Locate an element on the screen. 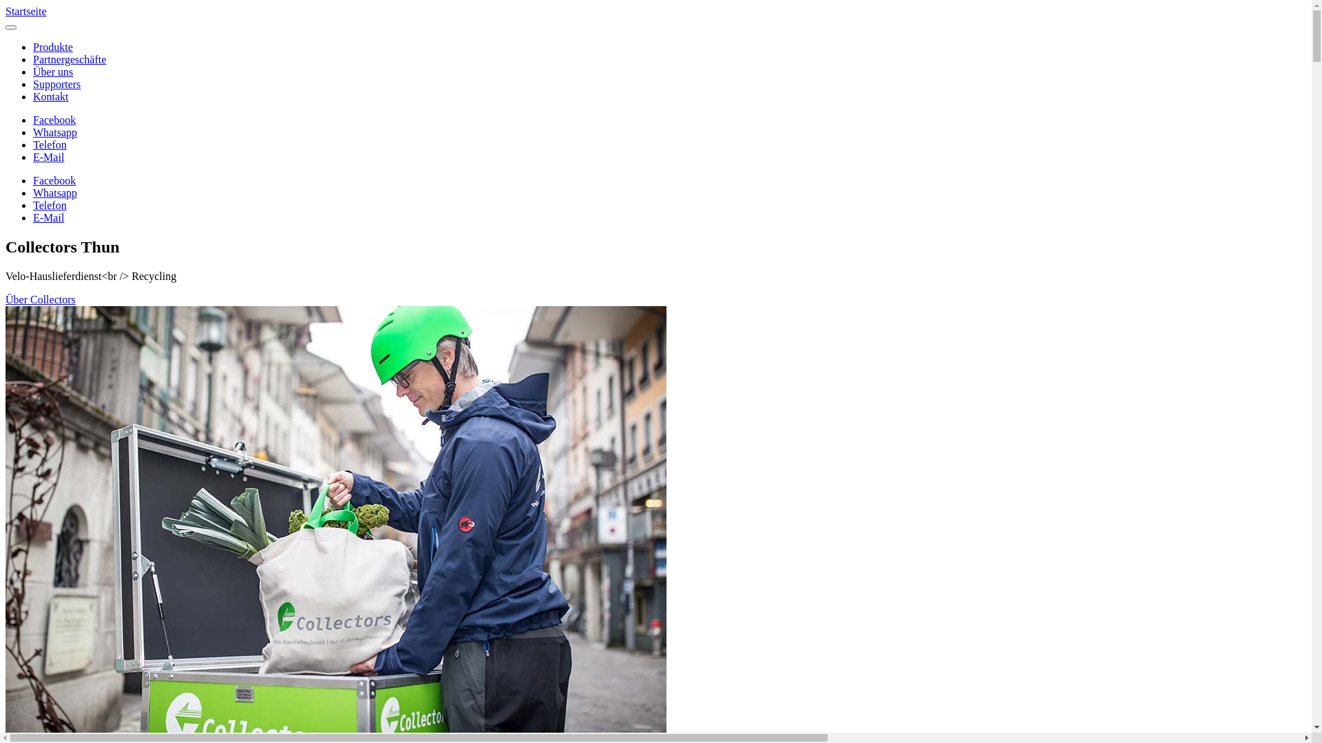 This screenshot has height=743, width=1322. E-Mail is located at coordinates (669, 158).